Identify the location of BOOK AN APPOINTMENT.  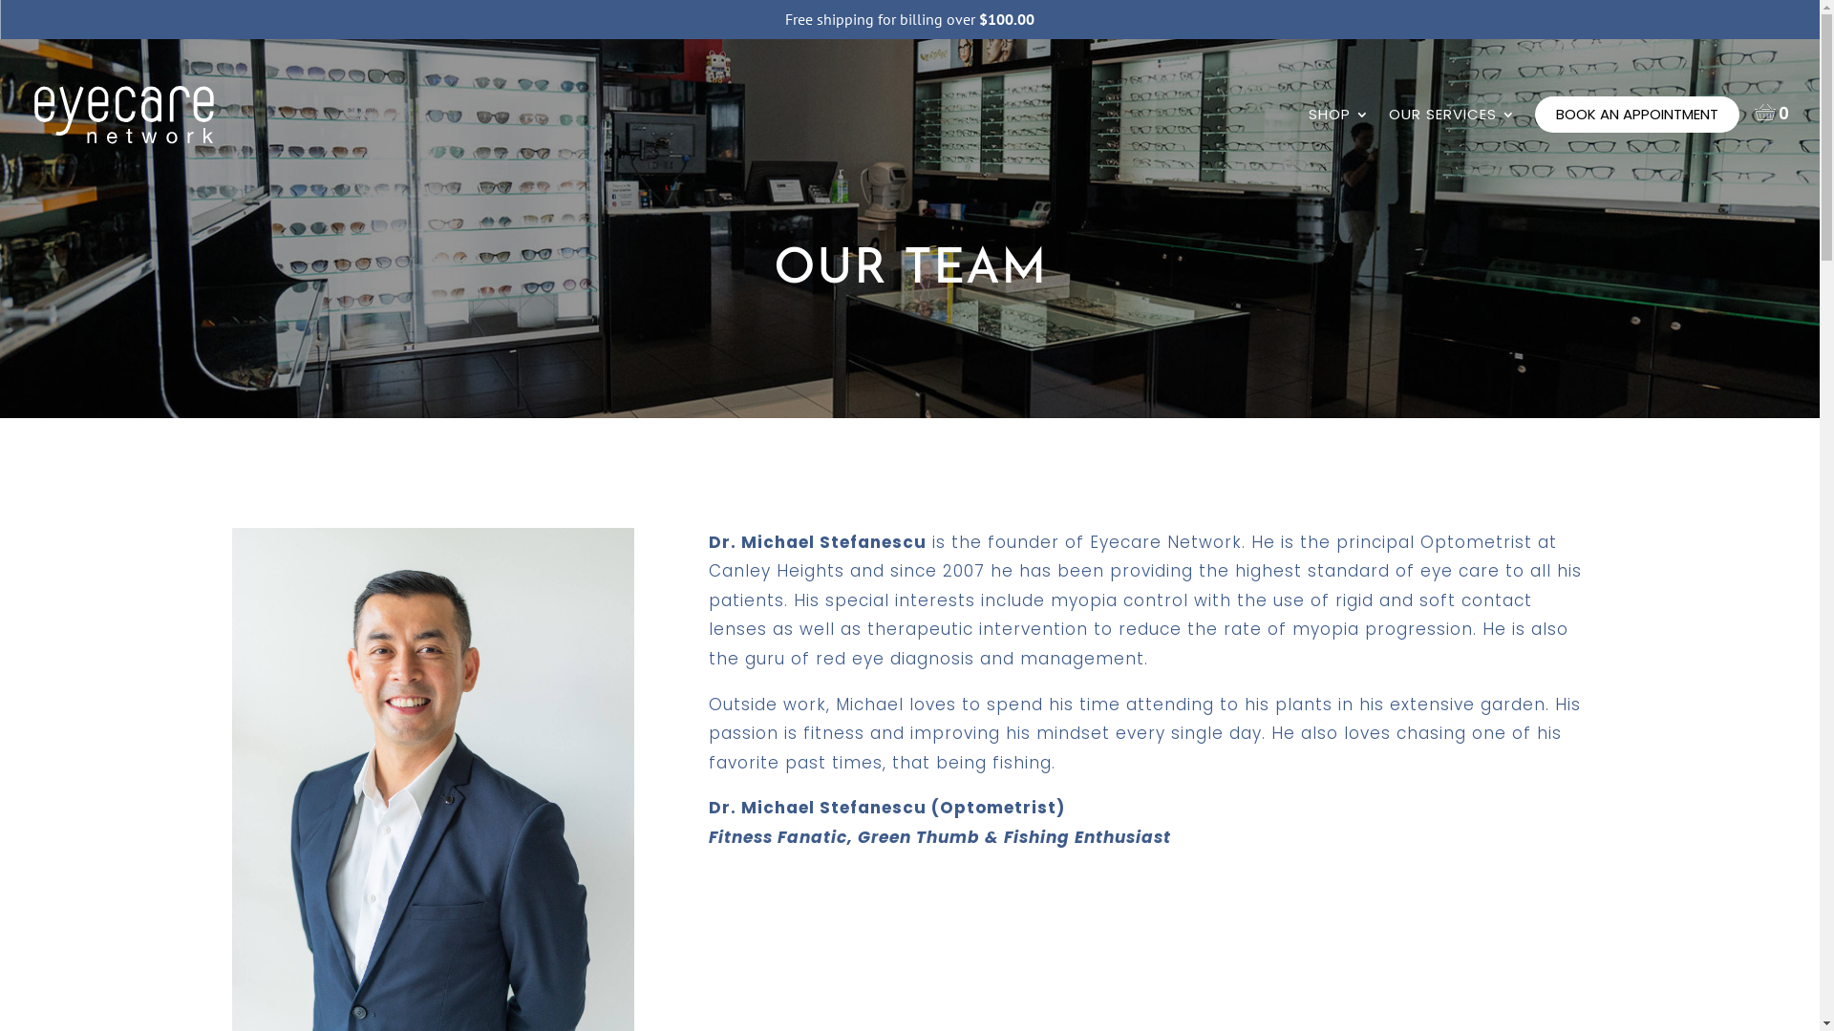
(1637, 115).